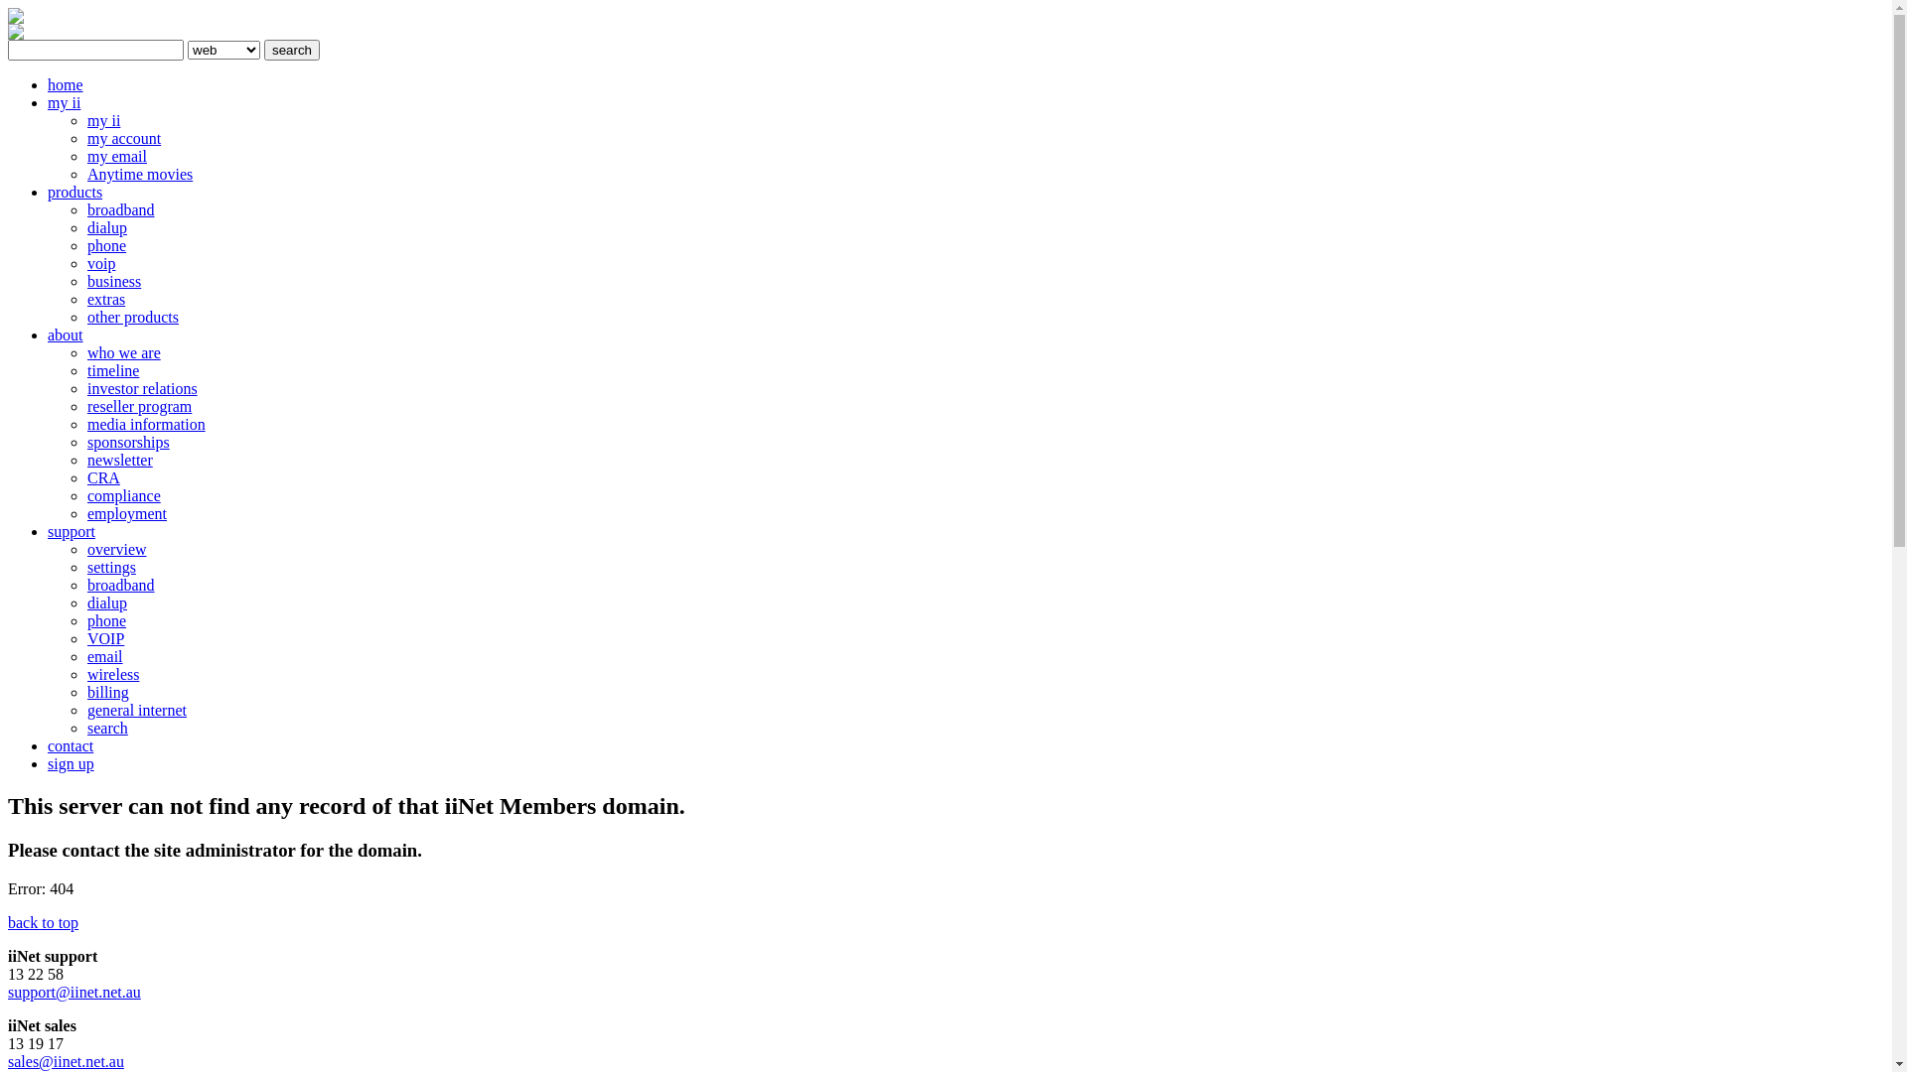 The image size is (1907, 1072). Describe the element at coordinates (106, 300) in the screenshot. I see `extras` at that location.